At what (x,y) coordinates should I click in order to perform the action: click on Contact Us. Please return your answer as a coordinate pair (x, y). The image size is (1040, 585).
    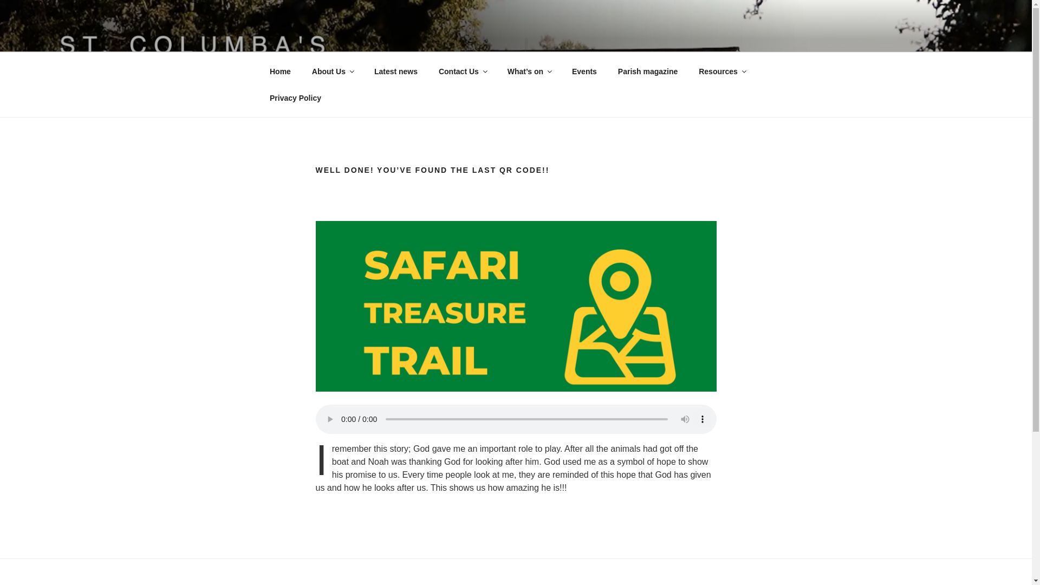
    Looking at the image, I should click on (462, 71).